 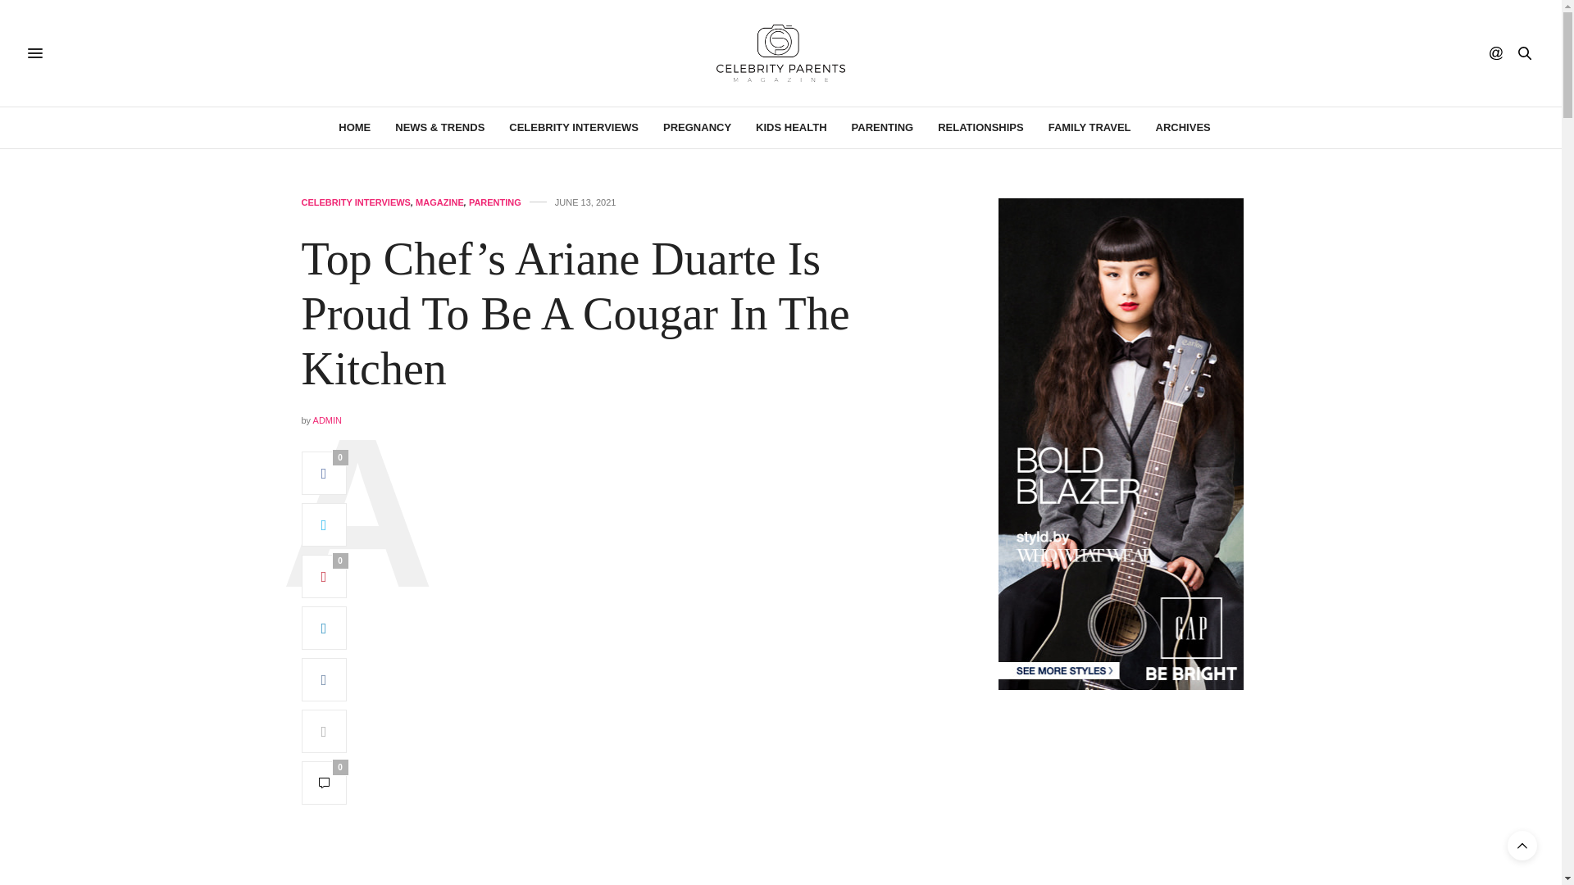 I want to click on 0, so click(x=324, y=782).